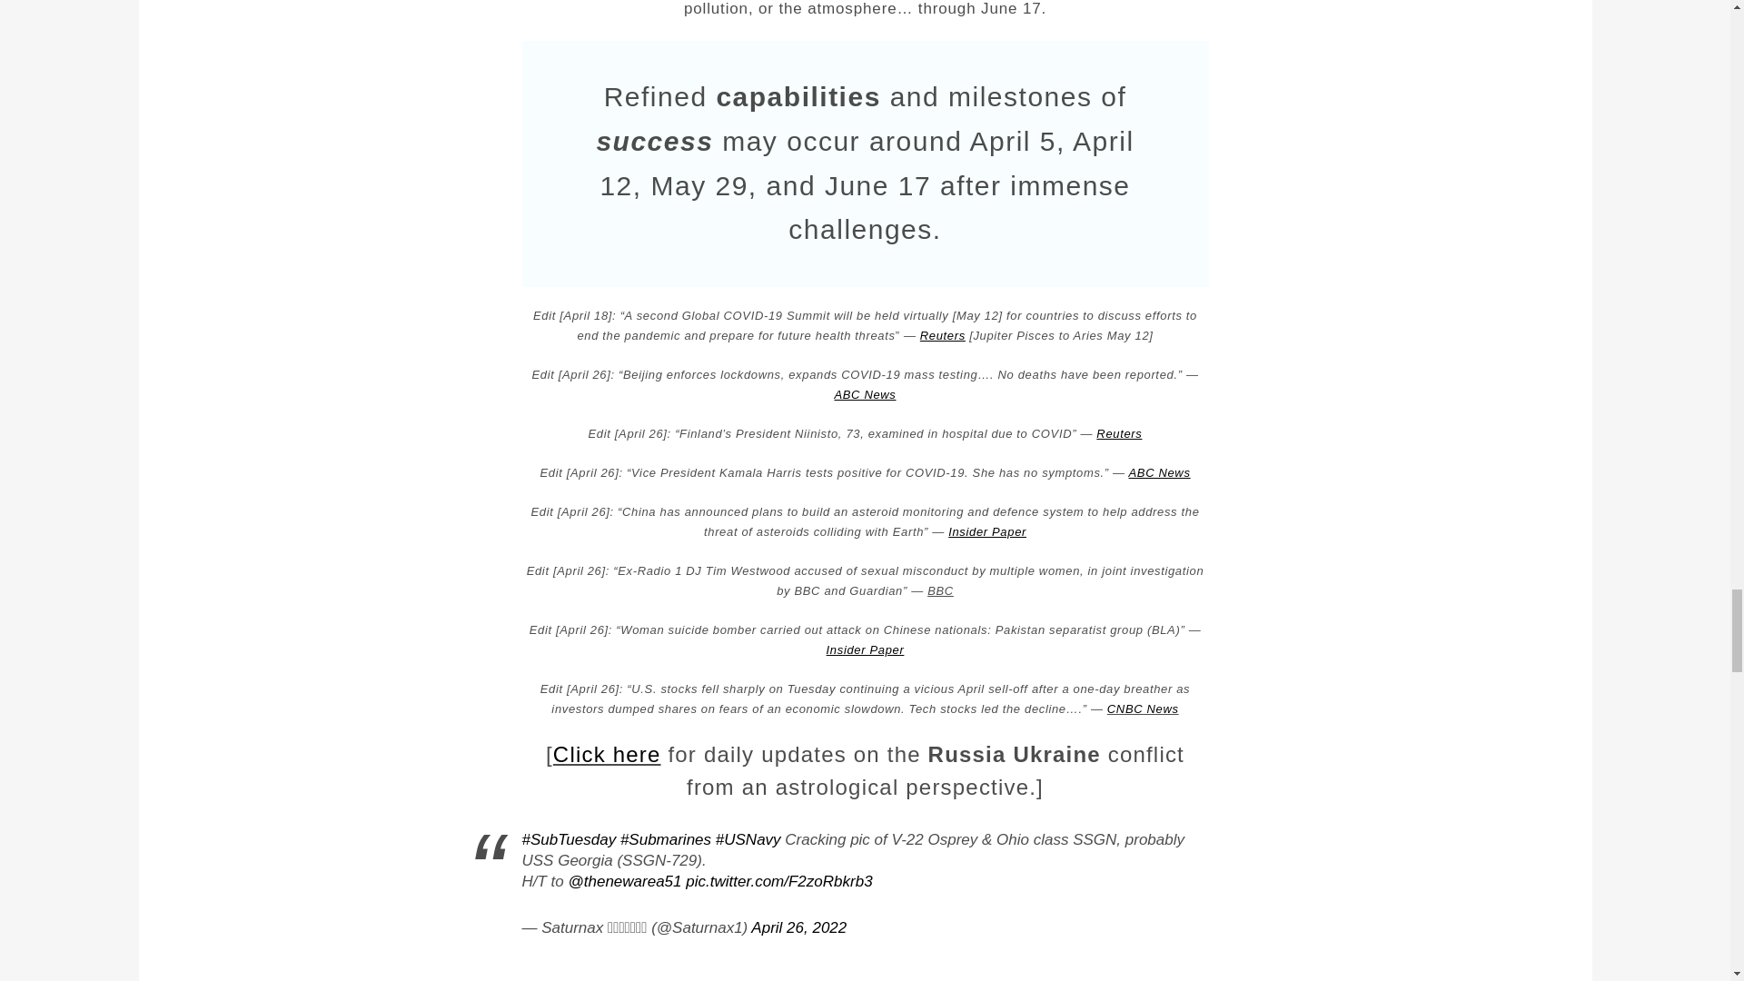  Describe the element at coordinates (1119, 432) in the screenshot. I see `Reuters` at that location.